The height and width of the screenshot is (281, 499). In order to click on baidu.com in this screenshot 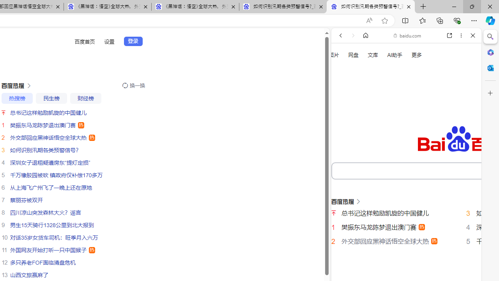, I will do `click(407, 35)`.